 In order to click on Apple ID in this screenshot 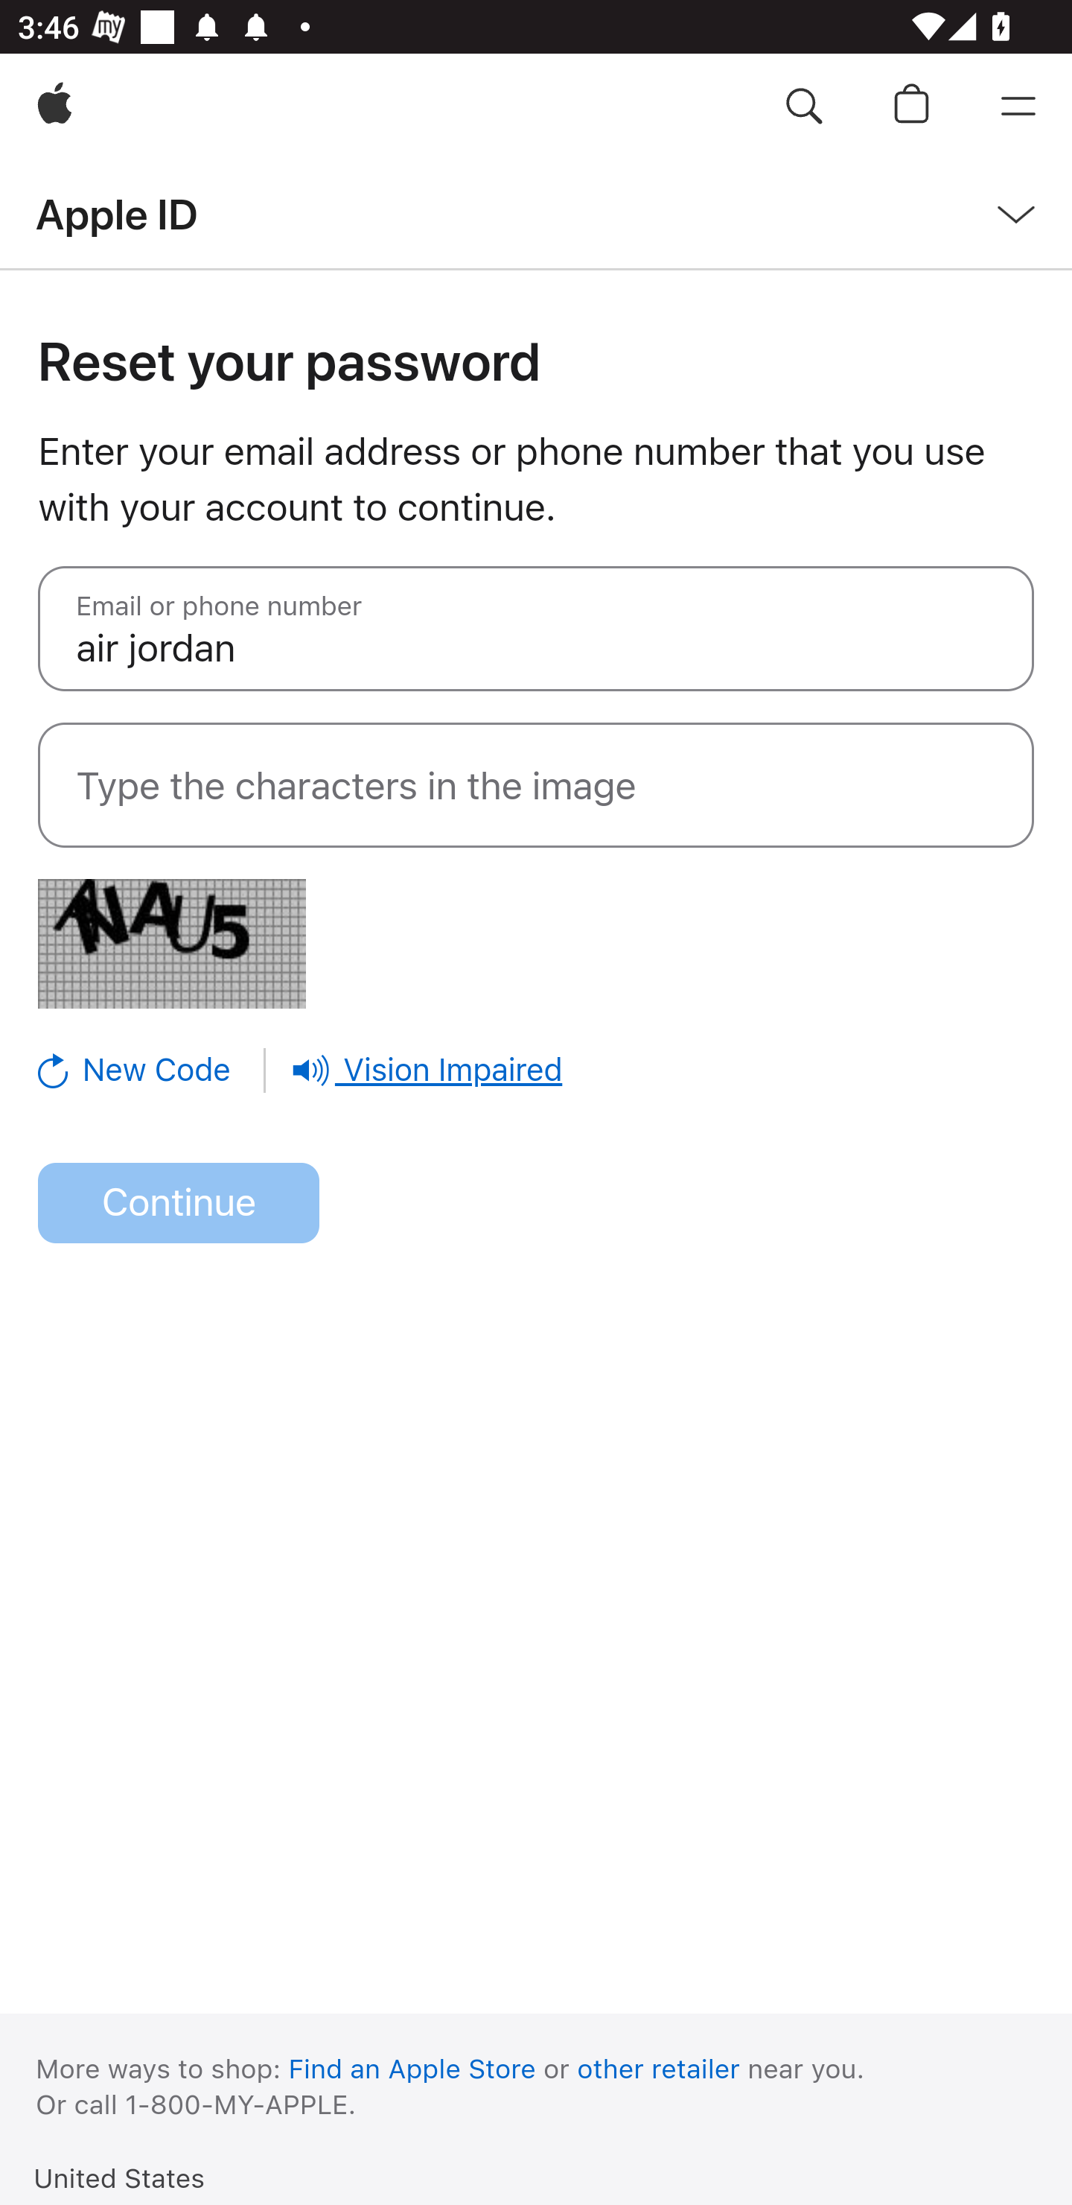, I will do `click(116, 213)`.